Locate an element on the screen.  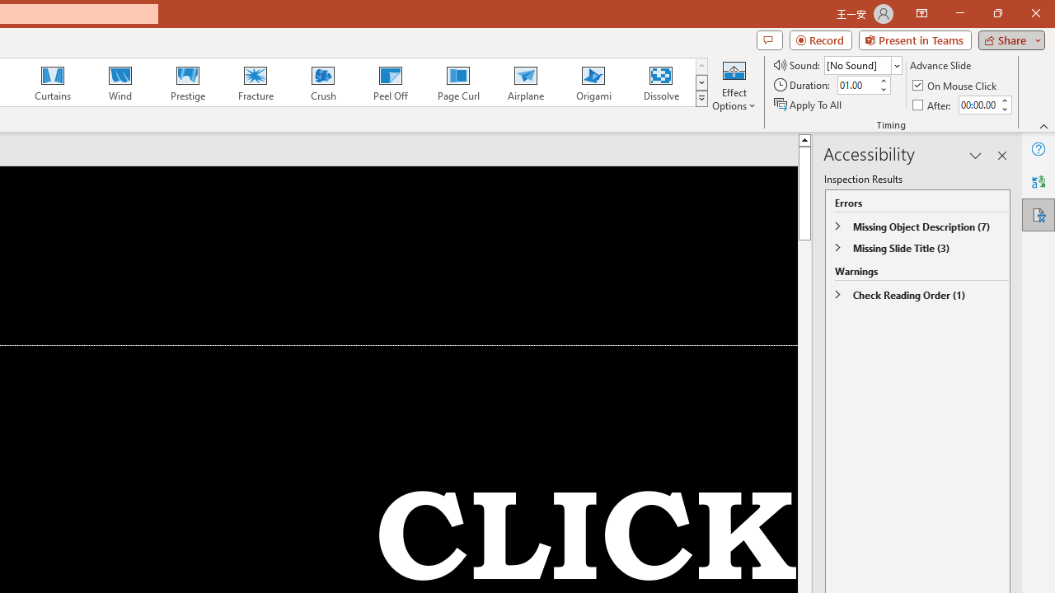
Crush is located at coordinates (322, 82).